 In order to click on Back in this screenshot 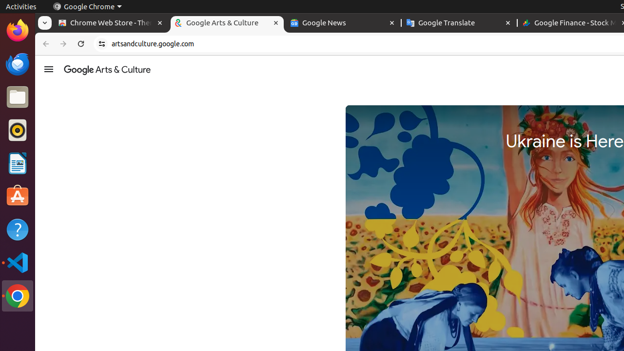, I will do `click(45, 44)`.